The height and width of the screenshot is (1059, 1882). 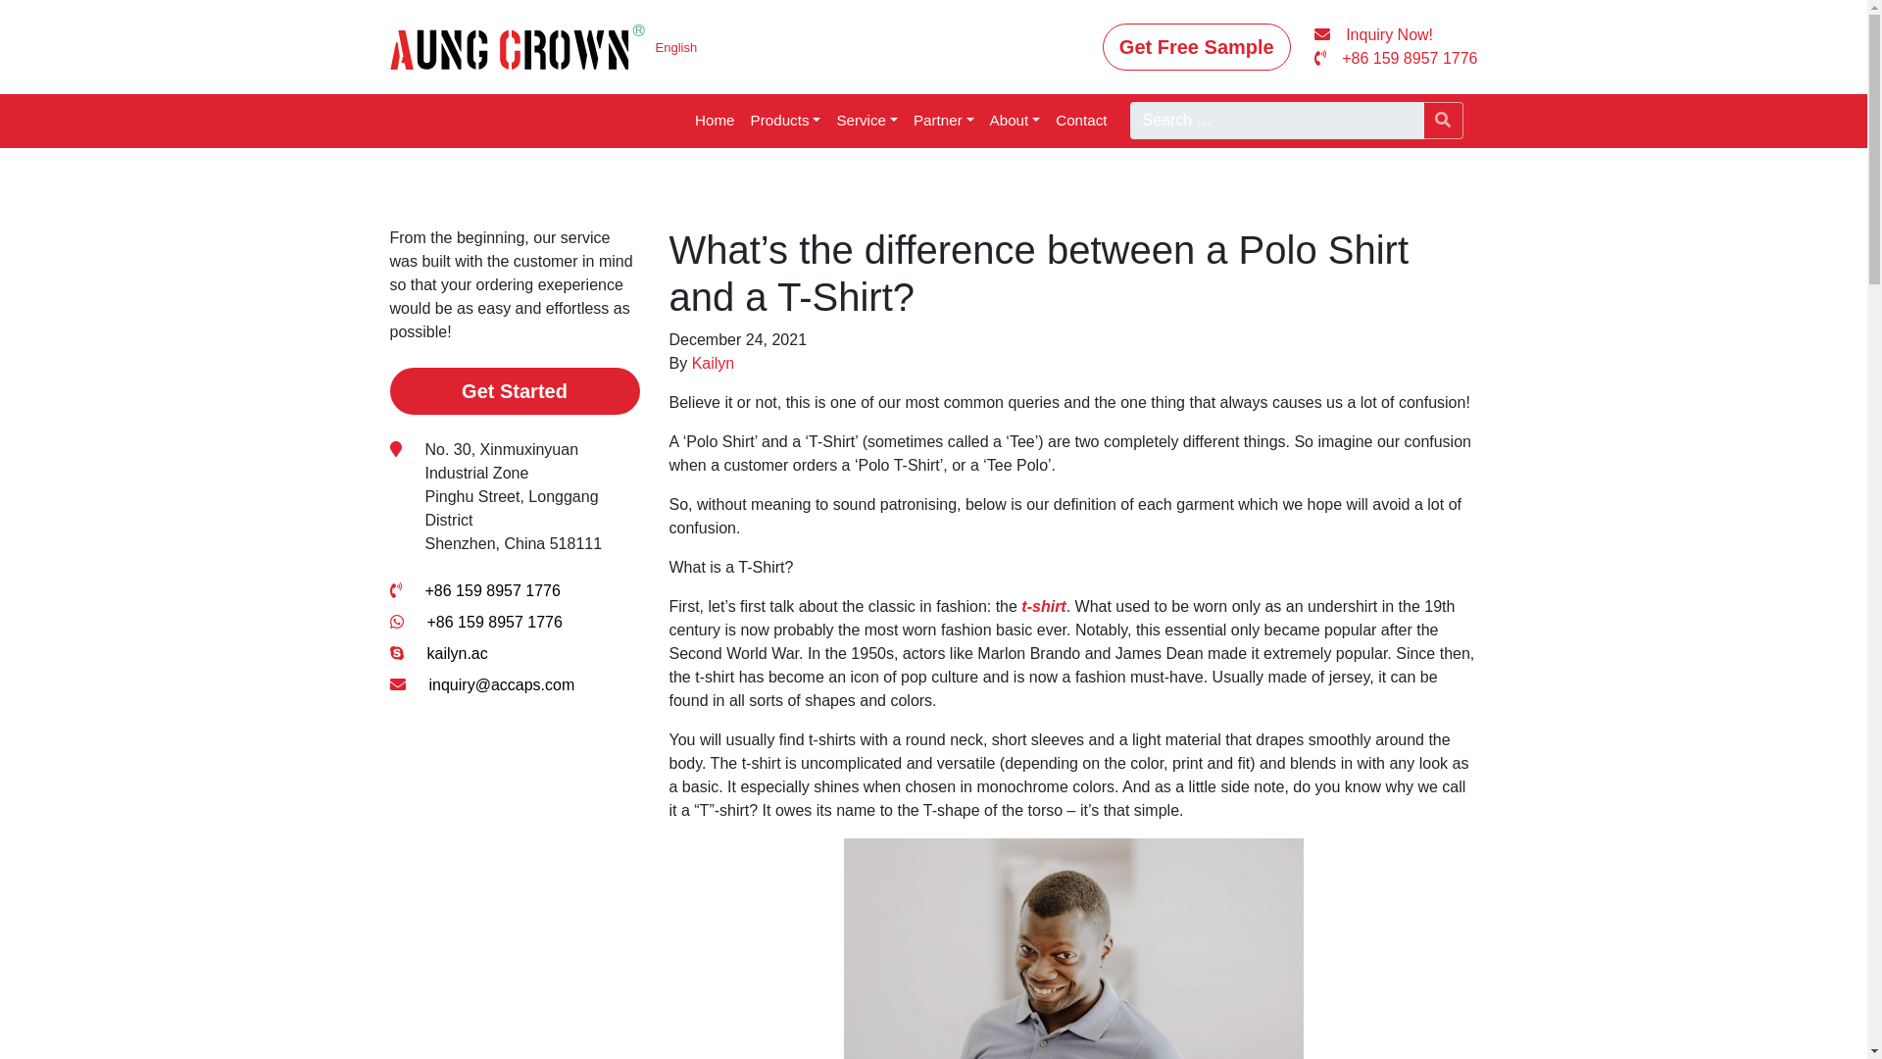 I want to click on Get Free Sample, so click(x=1197, y=47).